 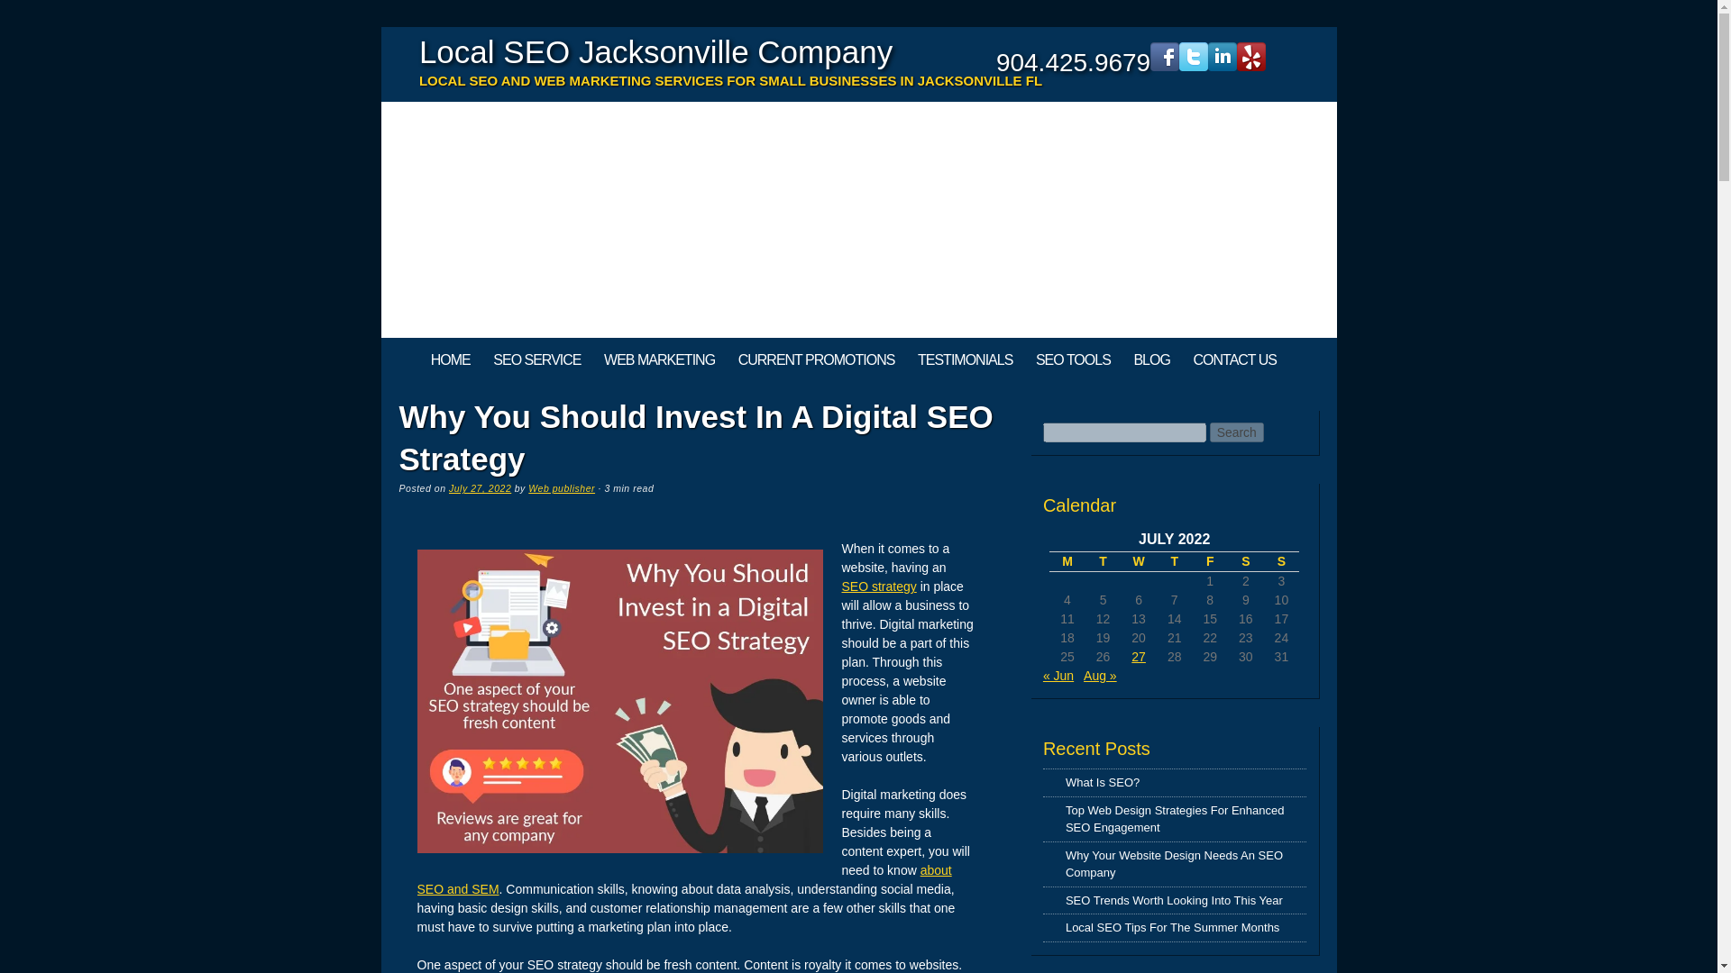 What do you see at coordinates (655, 50) in the screenshot?
I see `Local SEO Jacksonville Company` at bounding box center [655, 50].